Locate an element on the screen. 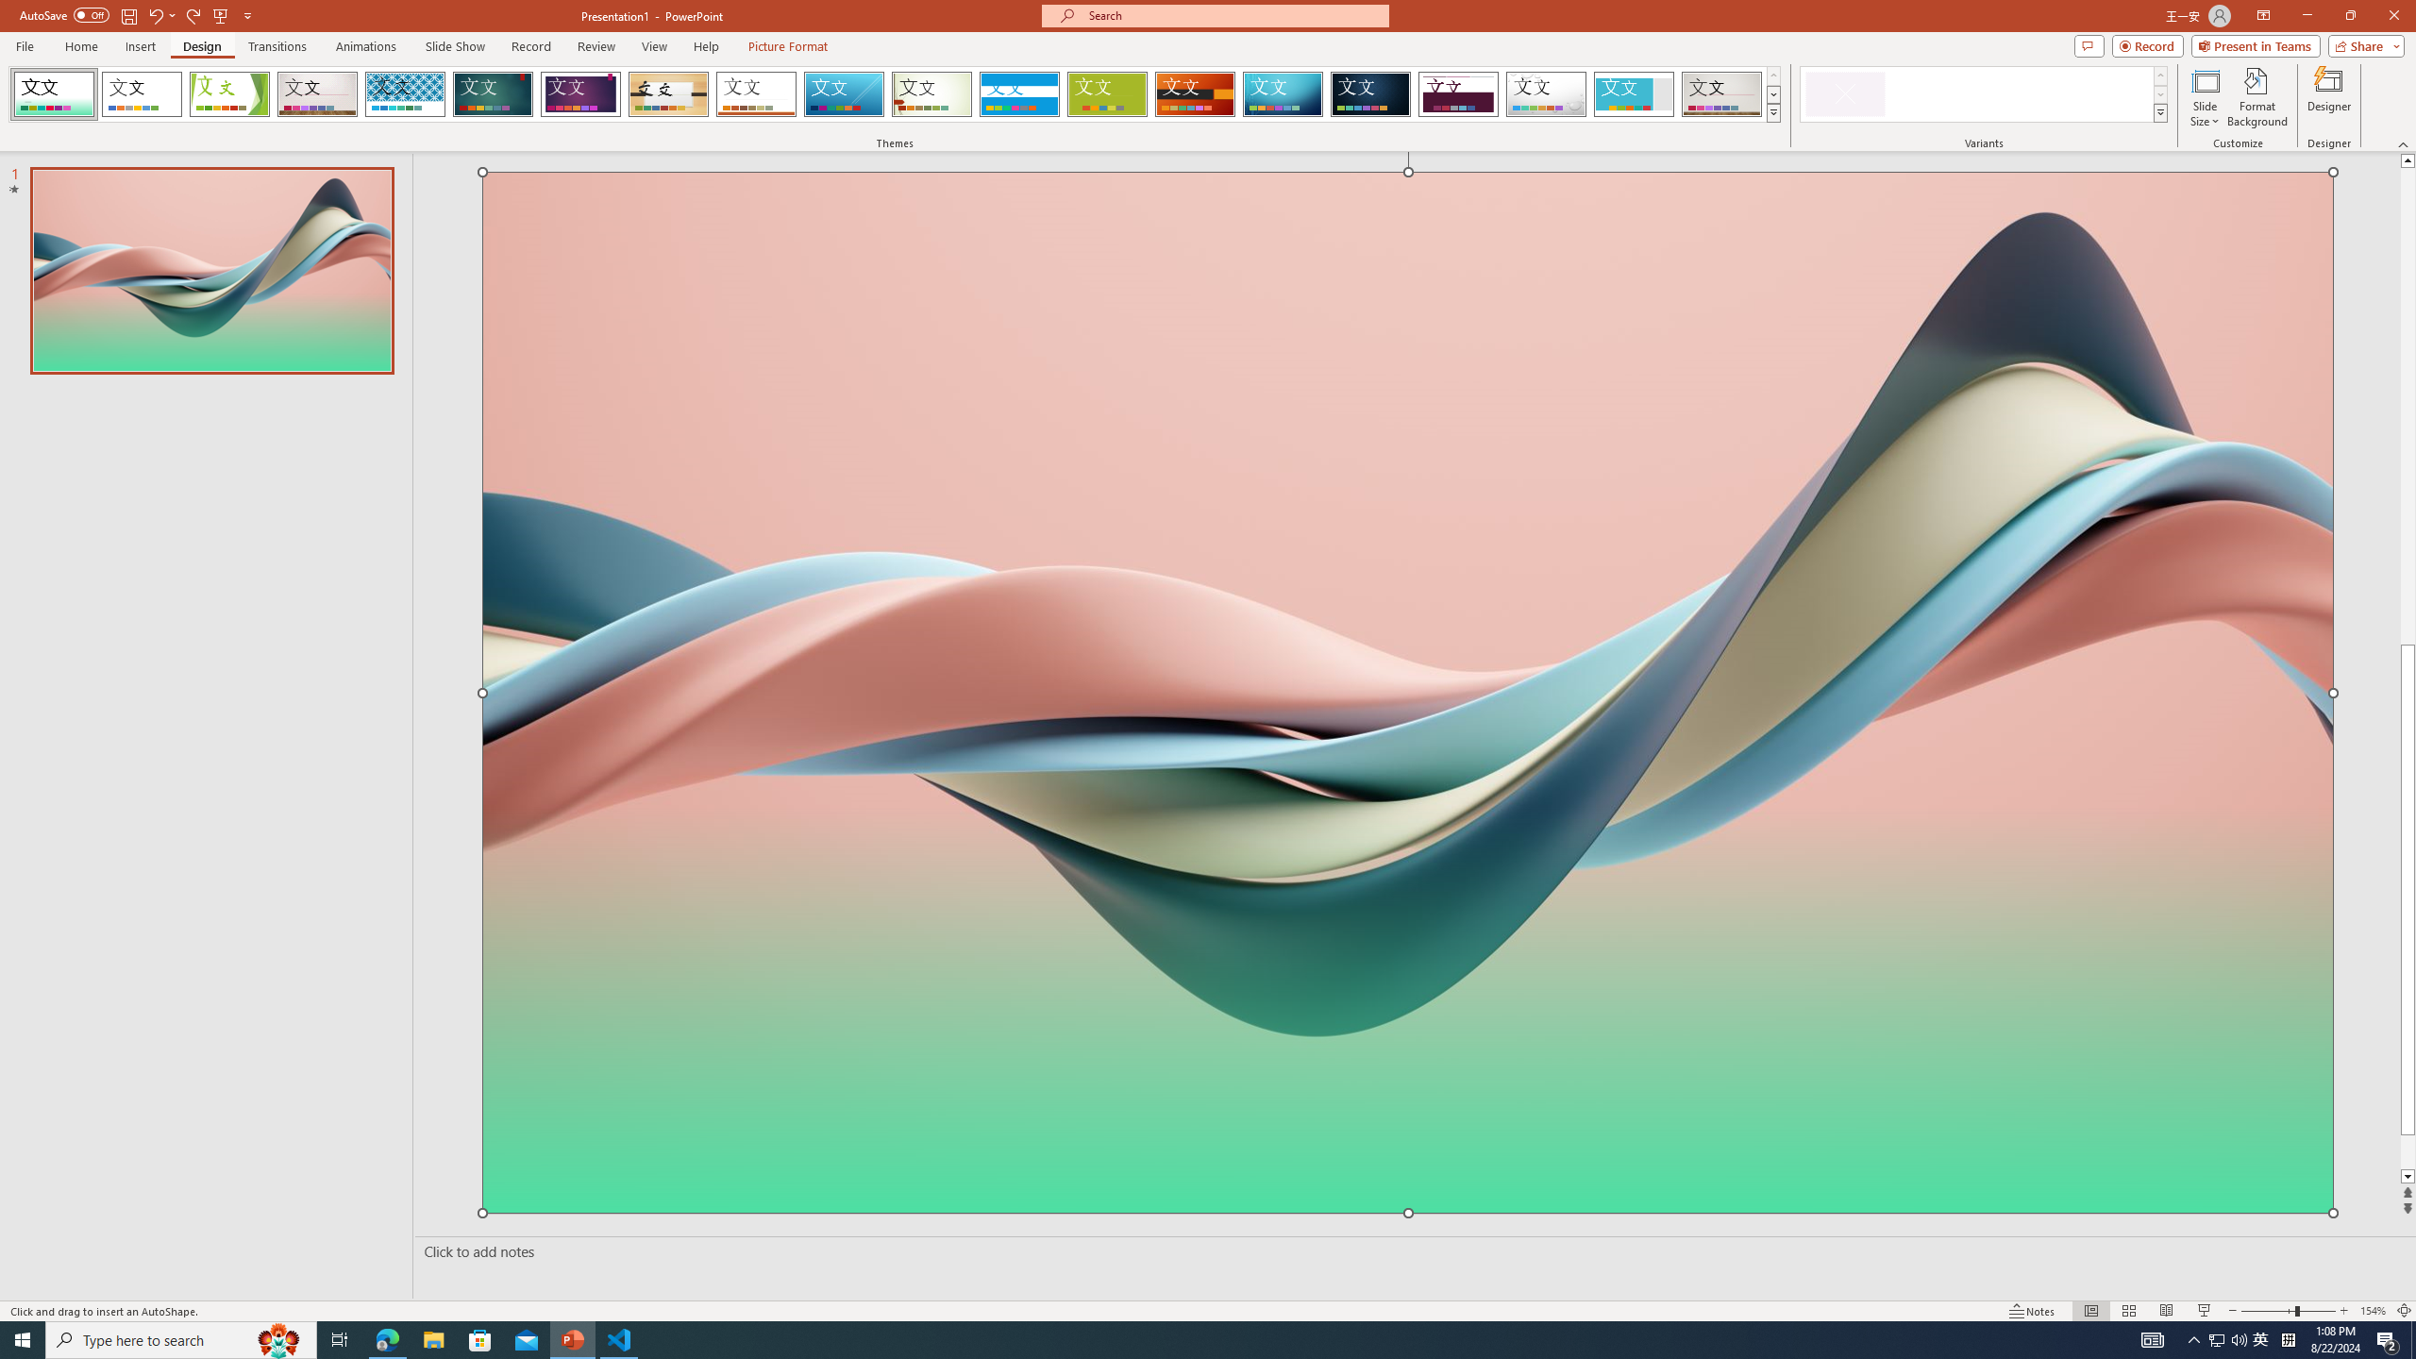 Image resolution: width=2416 pixels, height=1359 pixels. Ion is located at coordinates (493, 94).